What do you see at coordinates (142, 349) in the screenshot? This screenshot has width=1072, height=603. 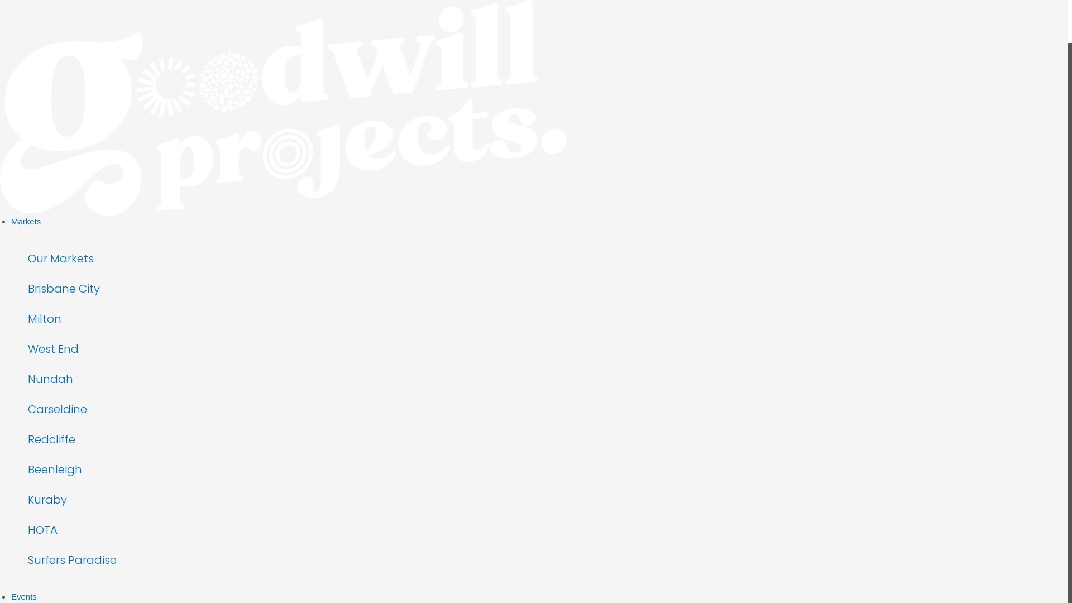 I see `West End` at bounding box center [142, 349].